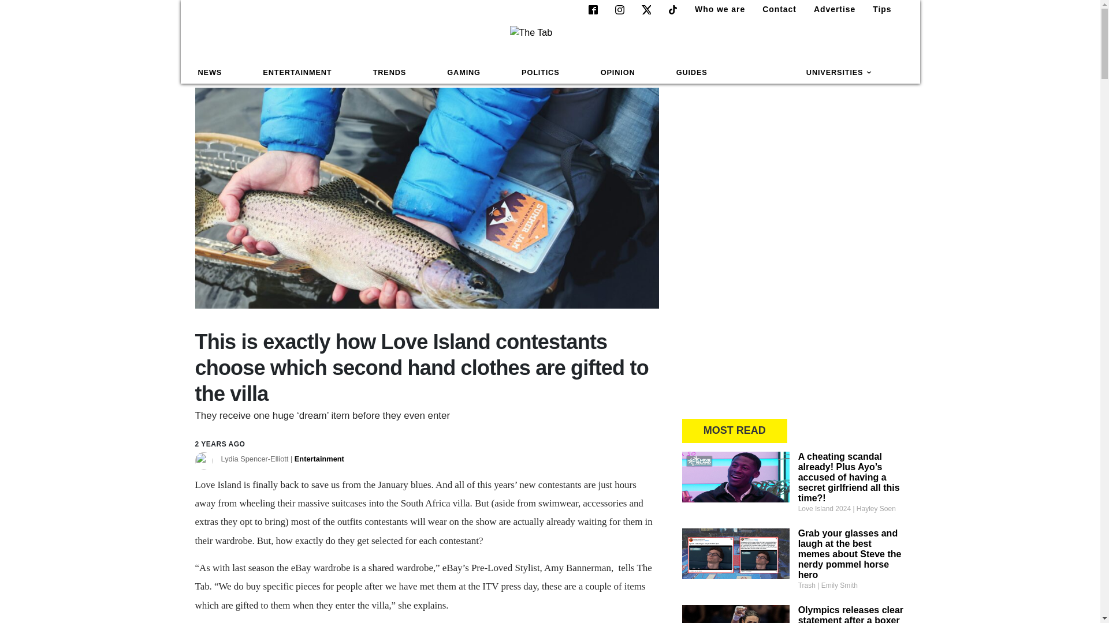 The image size is (1109, 623). I want to click on NEWS, so click(210, 73).